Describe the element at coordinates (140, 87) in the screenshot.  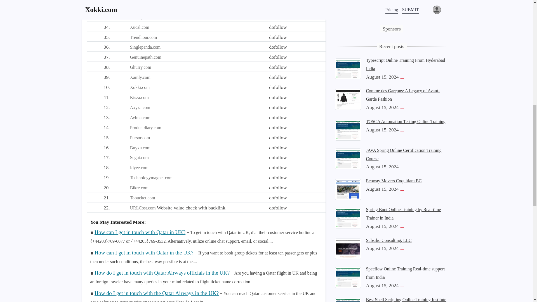
I see `Xokki.com` at that location.